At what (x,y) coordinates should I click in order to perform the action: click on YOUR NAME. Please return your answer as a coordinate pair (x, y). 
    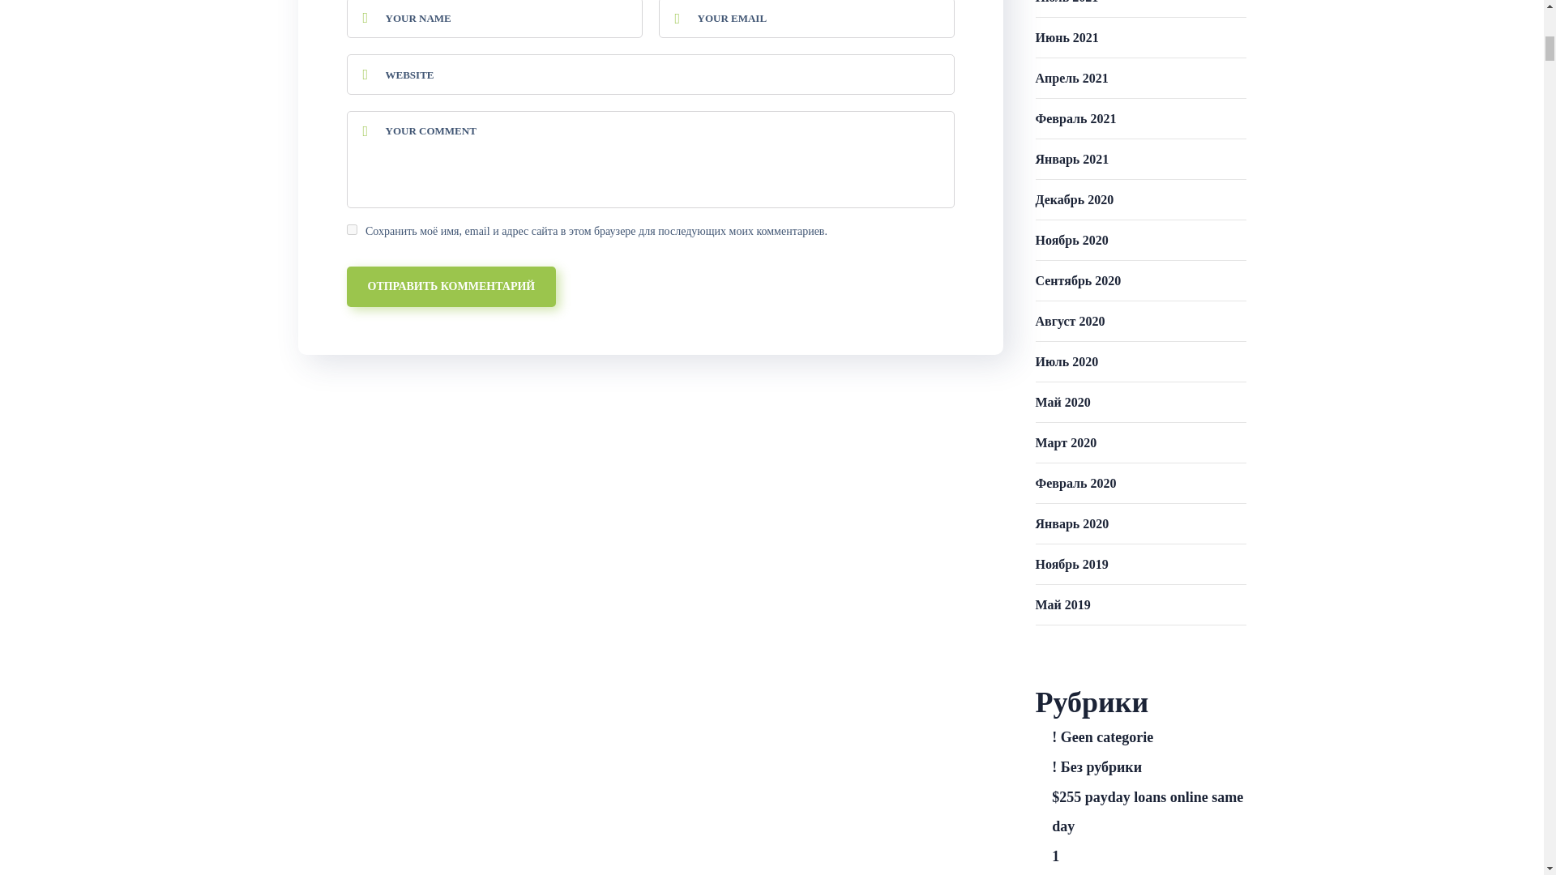
    Looking at the image, I should click on (494, 19).